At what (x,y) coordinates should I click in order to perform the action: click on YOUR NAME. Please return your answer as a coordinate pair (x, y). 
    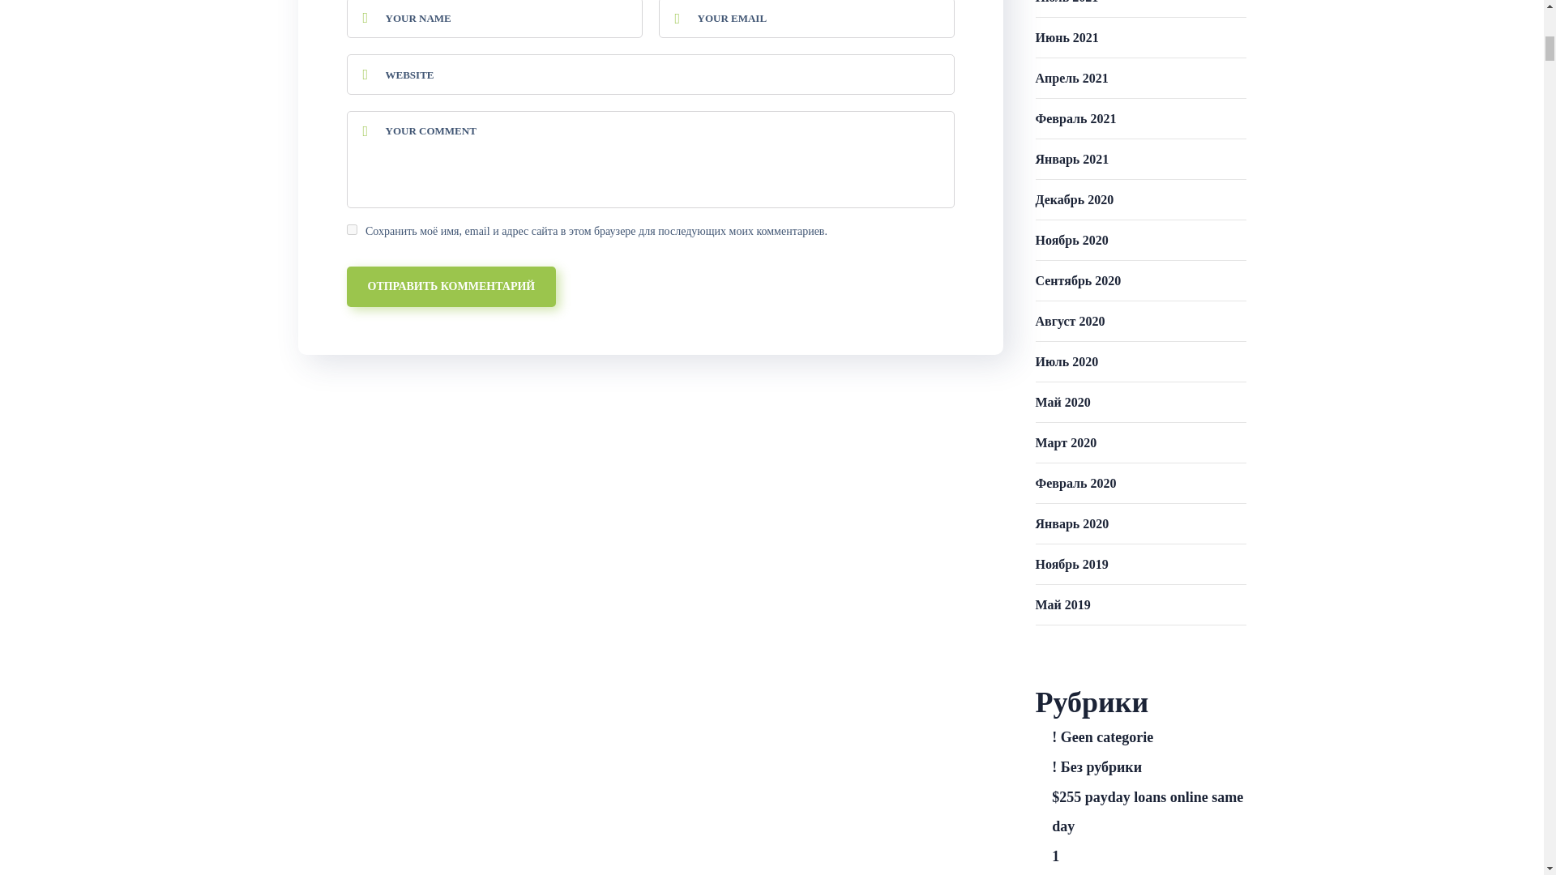
    Looking at the image, I should click on (494, 19).